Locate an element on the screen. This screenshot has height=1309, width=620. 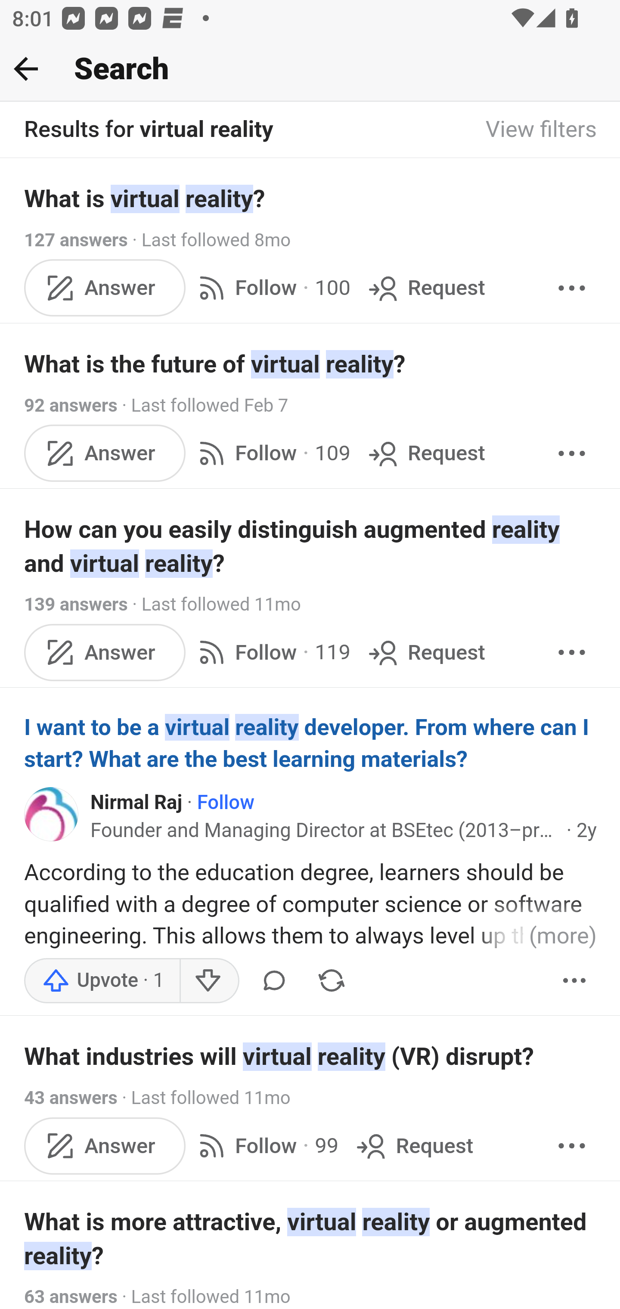
Downvote is located at coordinates (208, 981).